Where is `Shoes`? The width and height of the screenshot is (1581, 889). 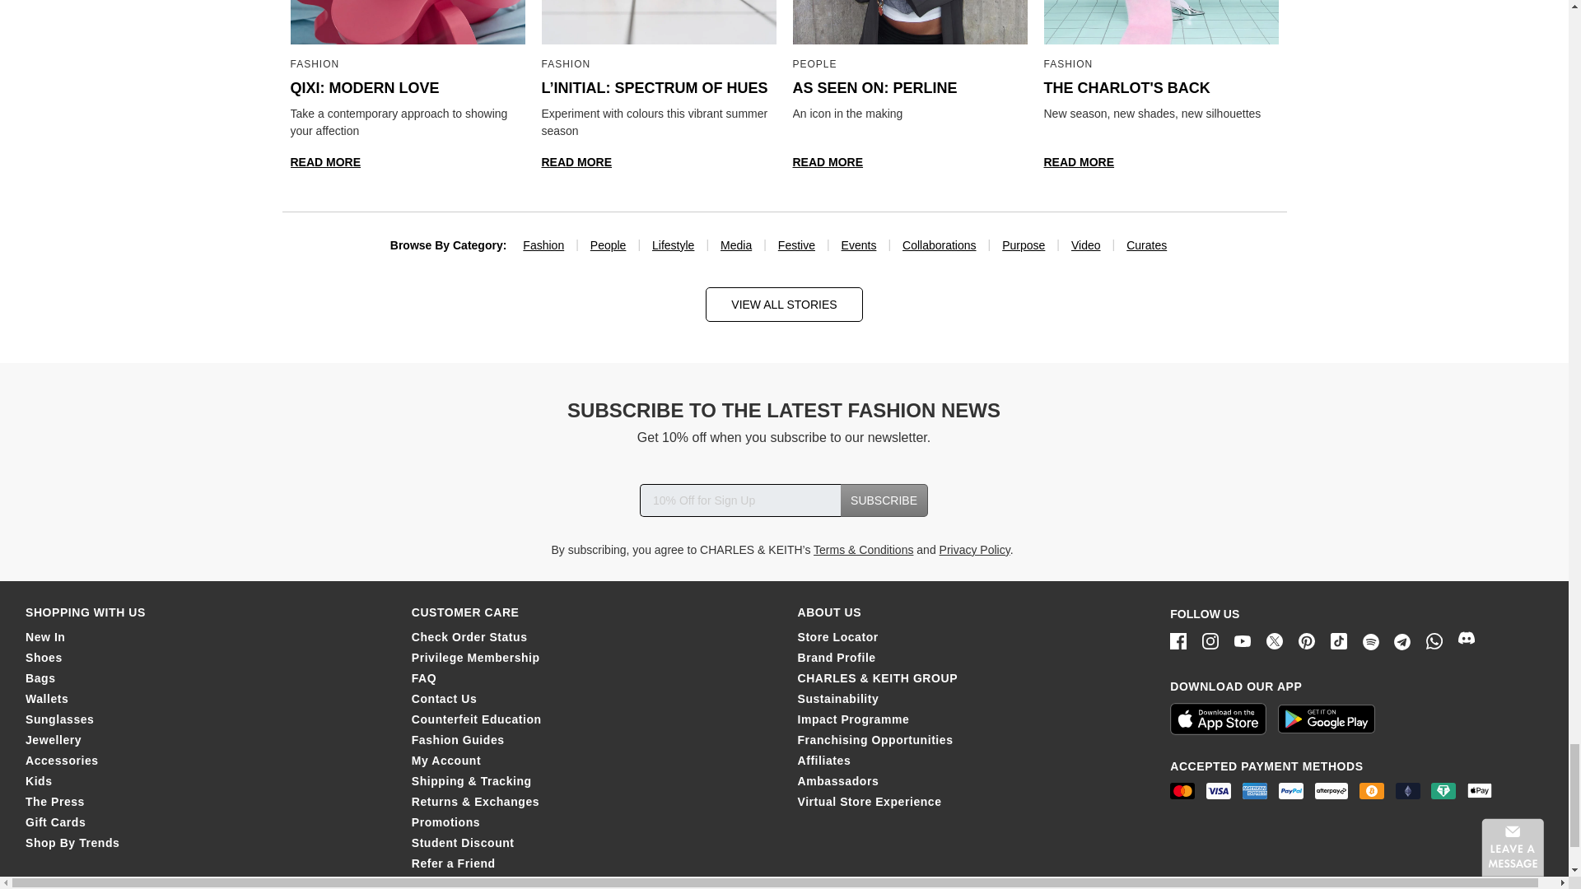
Shoes is located at coordinates (44, 657).